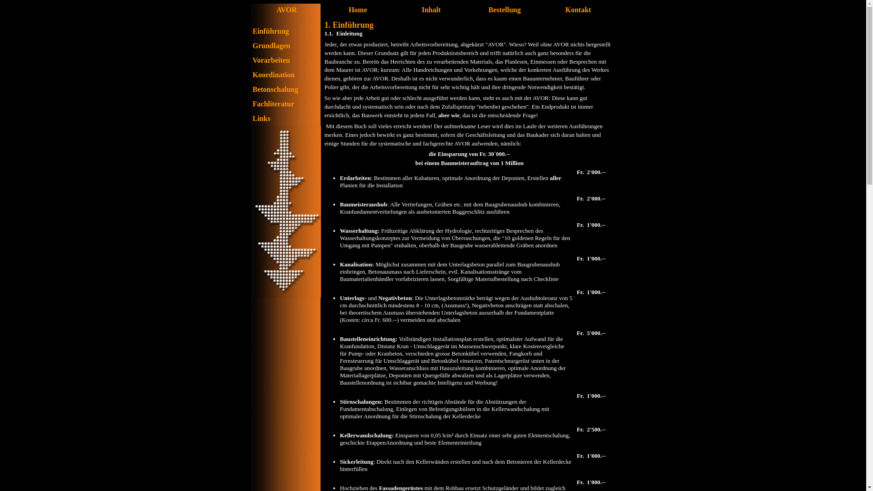  What do you see at coordinates (505, 10) in the screenshot?
I see `Bestellung` at bounding box center [505, 10].